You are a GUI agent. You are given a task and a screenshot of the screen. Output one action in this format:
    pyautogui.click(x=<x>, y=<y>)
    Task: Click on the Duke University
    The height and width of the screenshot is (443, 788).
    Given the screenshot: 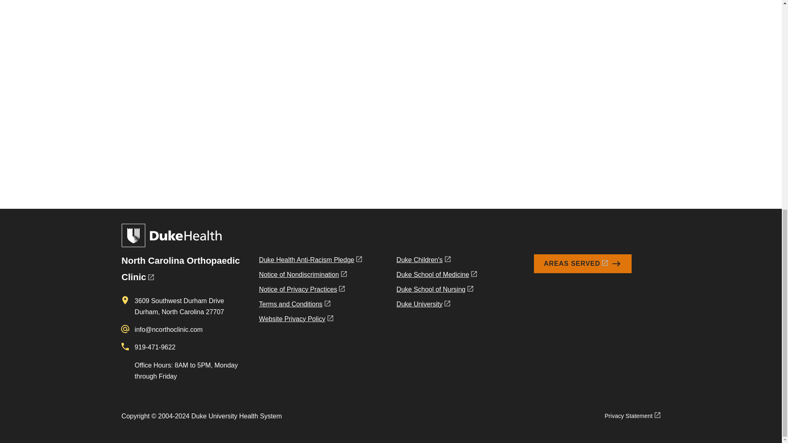 What is the action you would take?
    pyautogui.click(x=436, y=306)
    